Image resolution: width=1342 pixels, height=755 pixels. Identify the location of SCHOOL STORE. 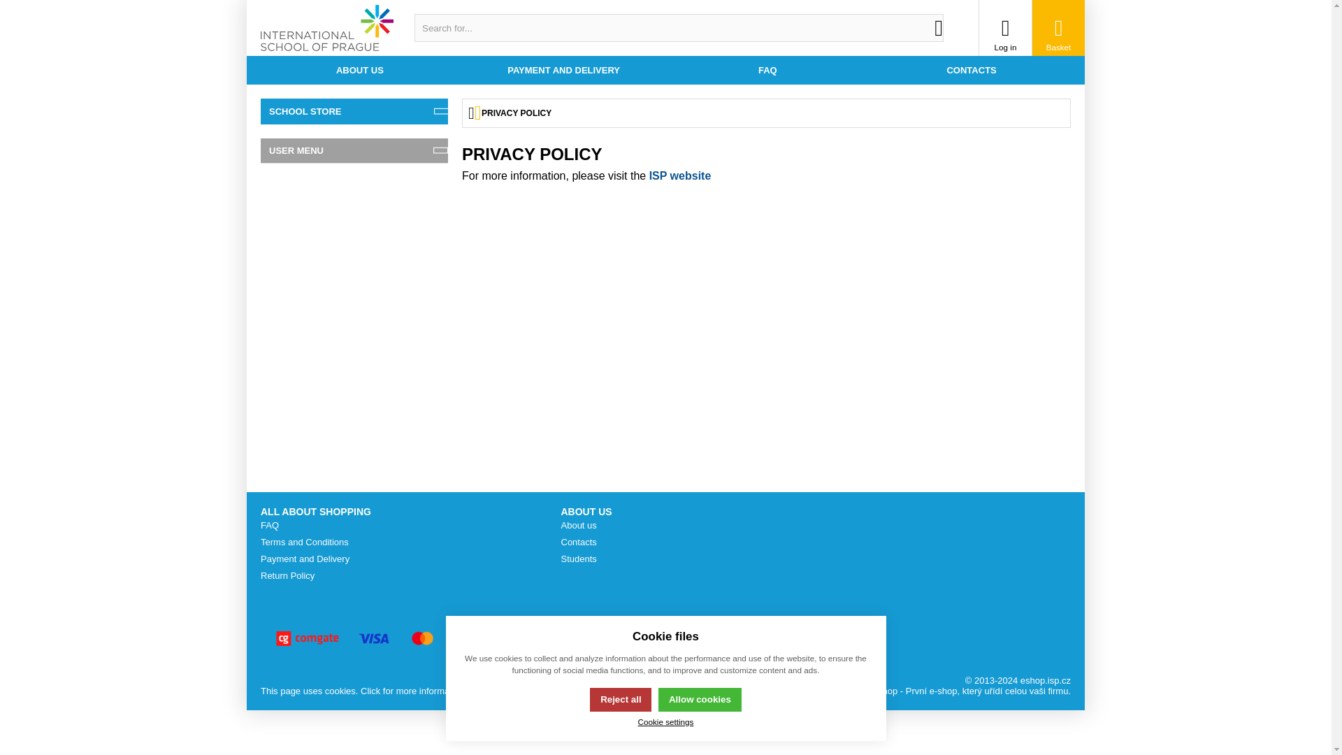
(354, 112).